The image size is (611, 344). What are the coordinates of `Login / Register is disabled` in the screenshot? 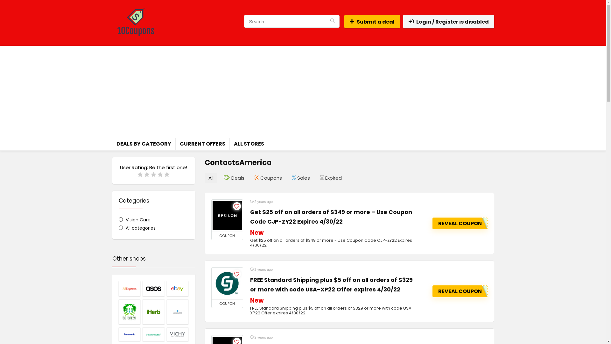 It's located at (448, 22).